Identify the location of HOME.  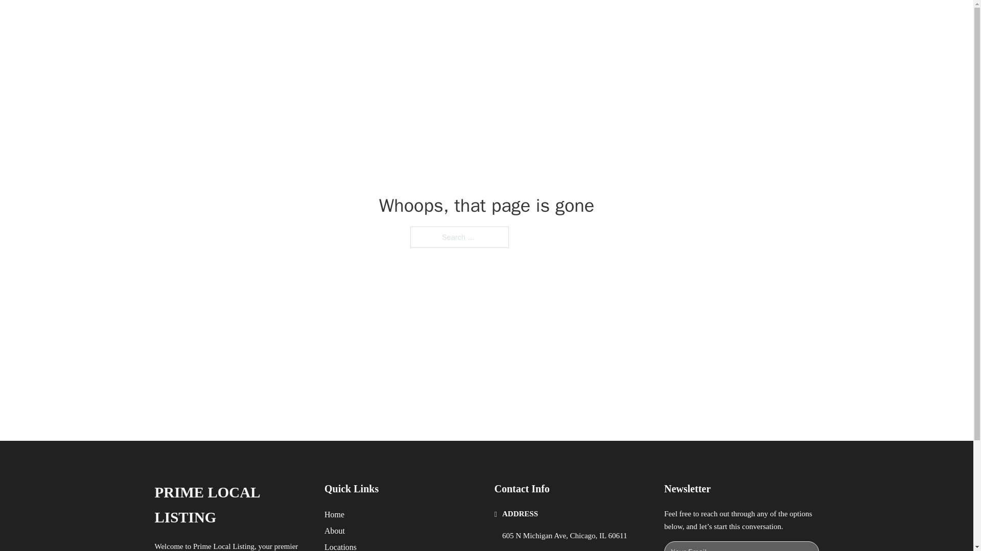
(619, 19).